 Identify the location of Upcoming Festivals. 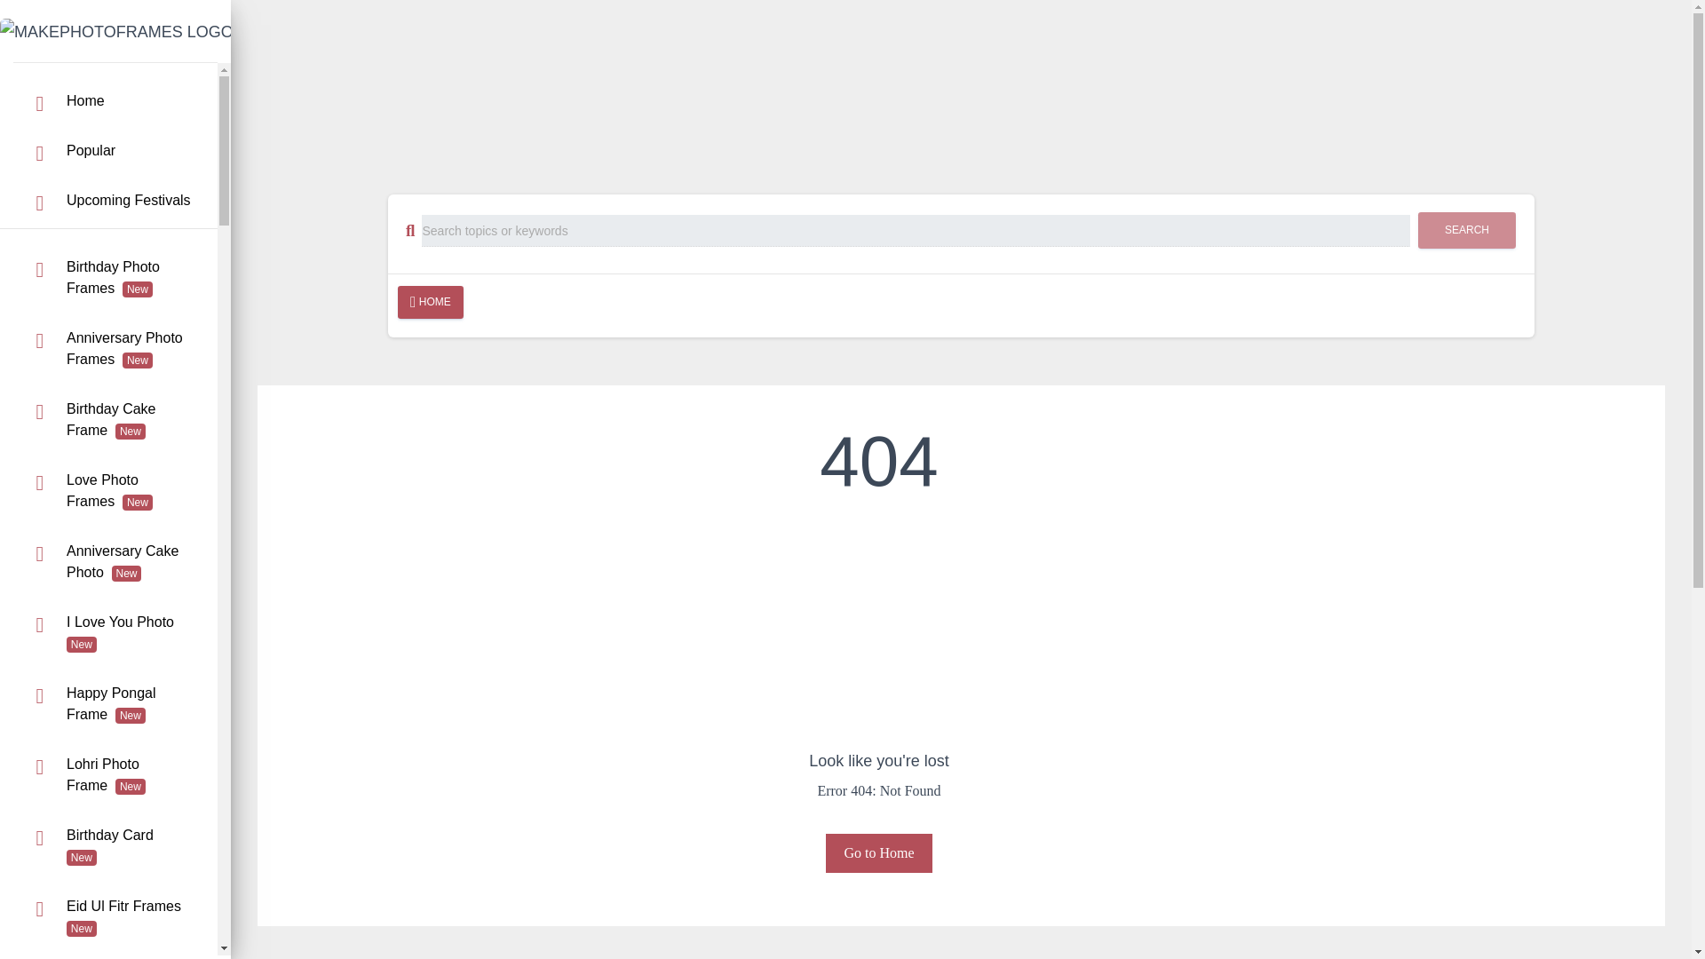
(108, 201).